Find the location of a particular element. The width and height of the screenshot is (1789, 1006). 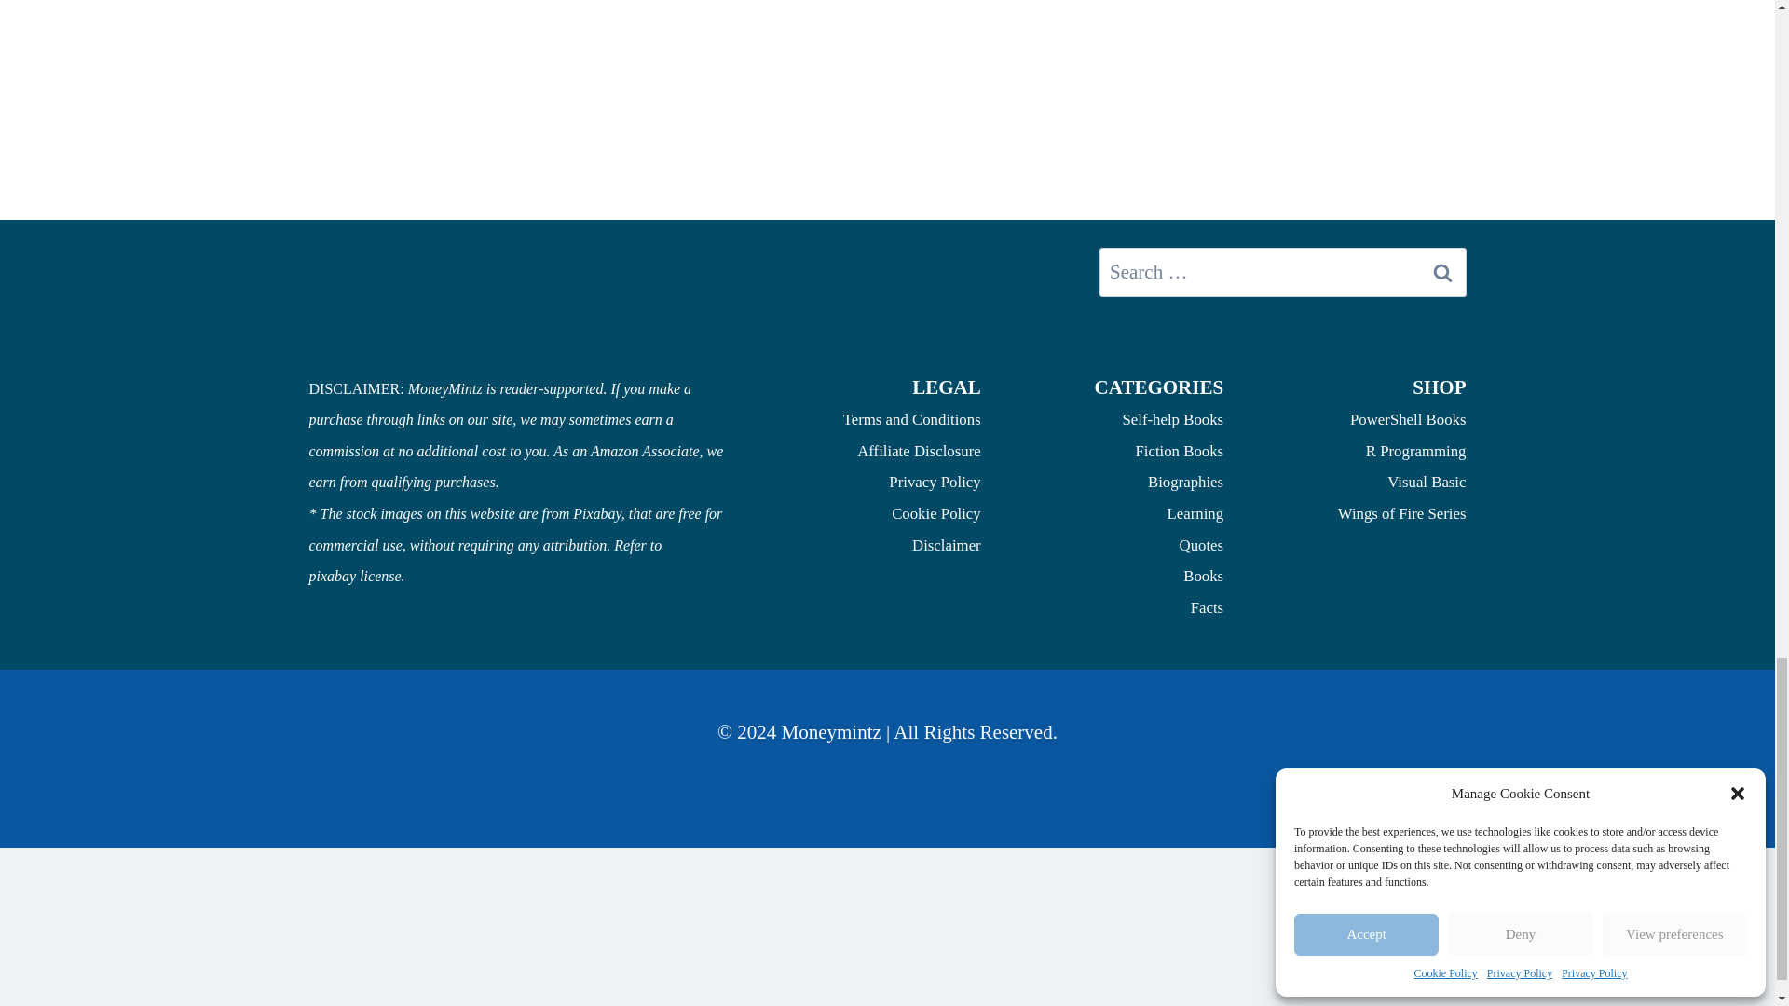

Search is located at coordinates (1443, 271).